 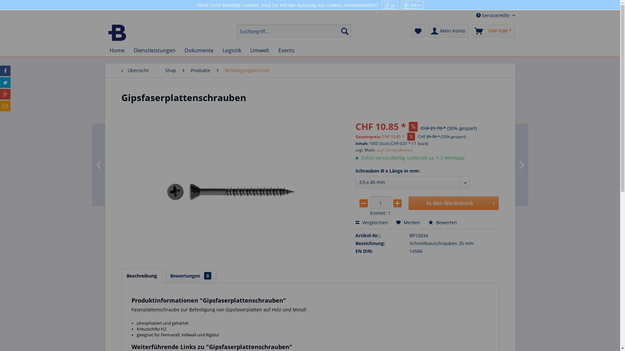 What do you see at coordinates (247, 71) in the screenshot?
I see `Befestigungstechnik` at bounding box center [247, 71].